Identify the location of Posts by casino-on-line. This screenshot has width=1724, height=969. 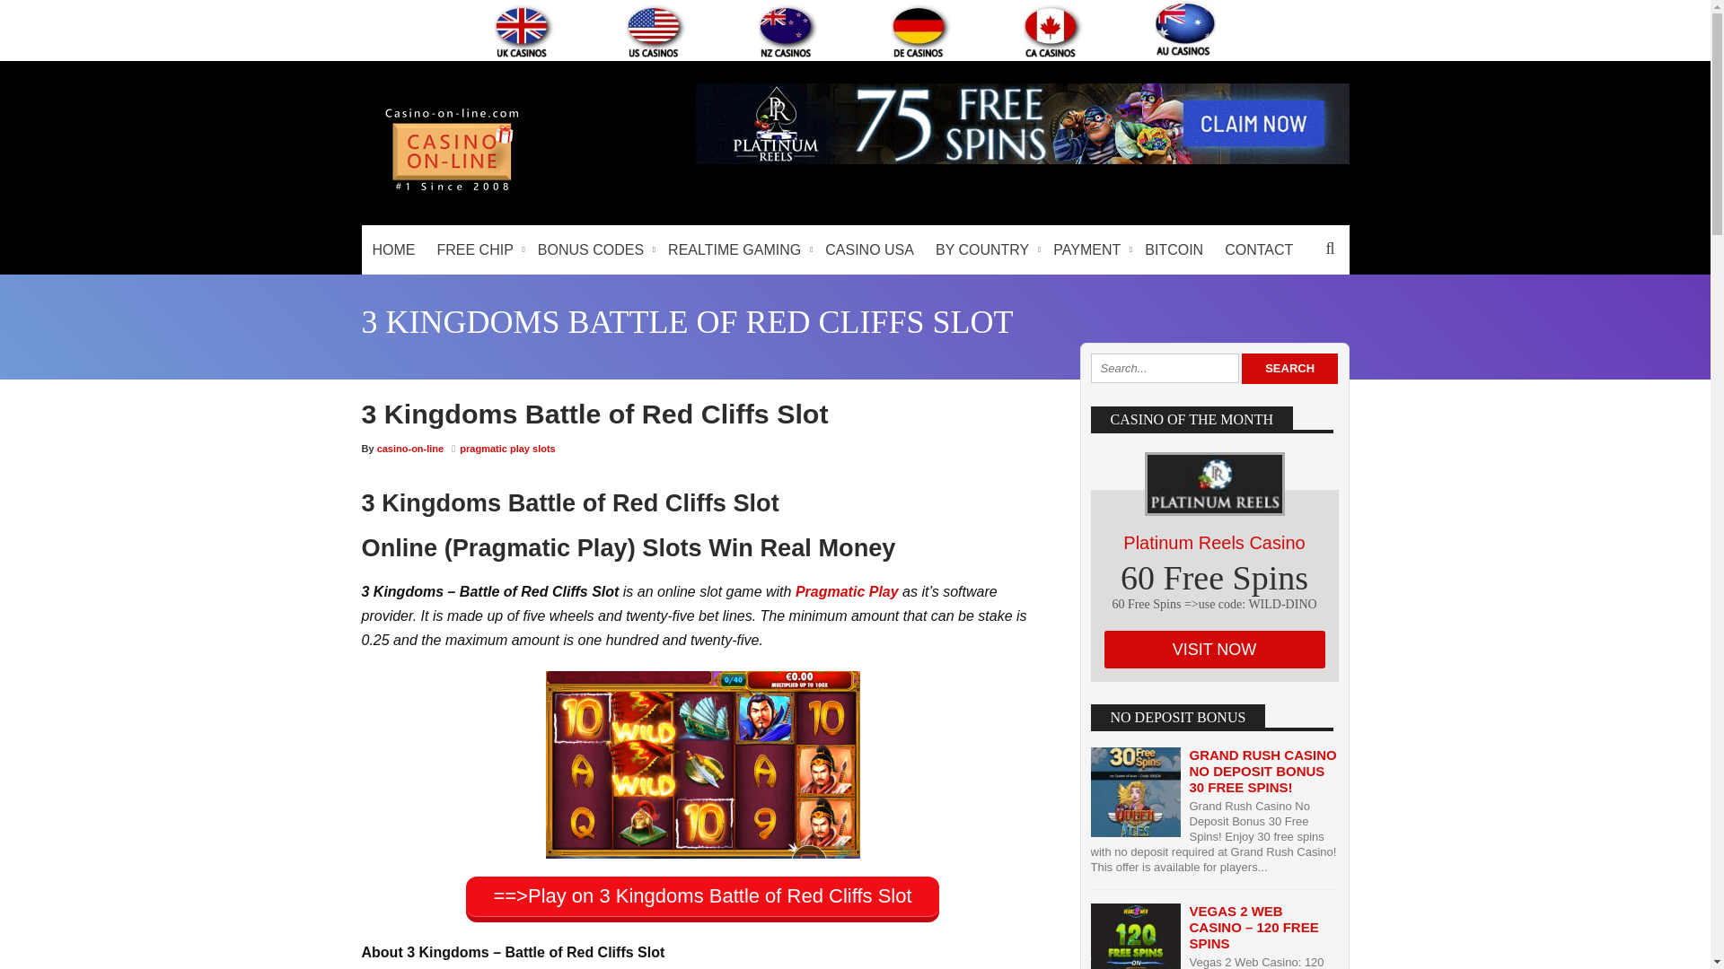
(411, 449).